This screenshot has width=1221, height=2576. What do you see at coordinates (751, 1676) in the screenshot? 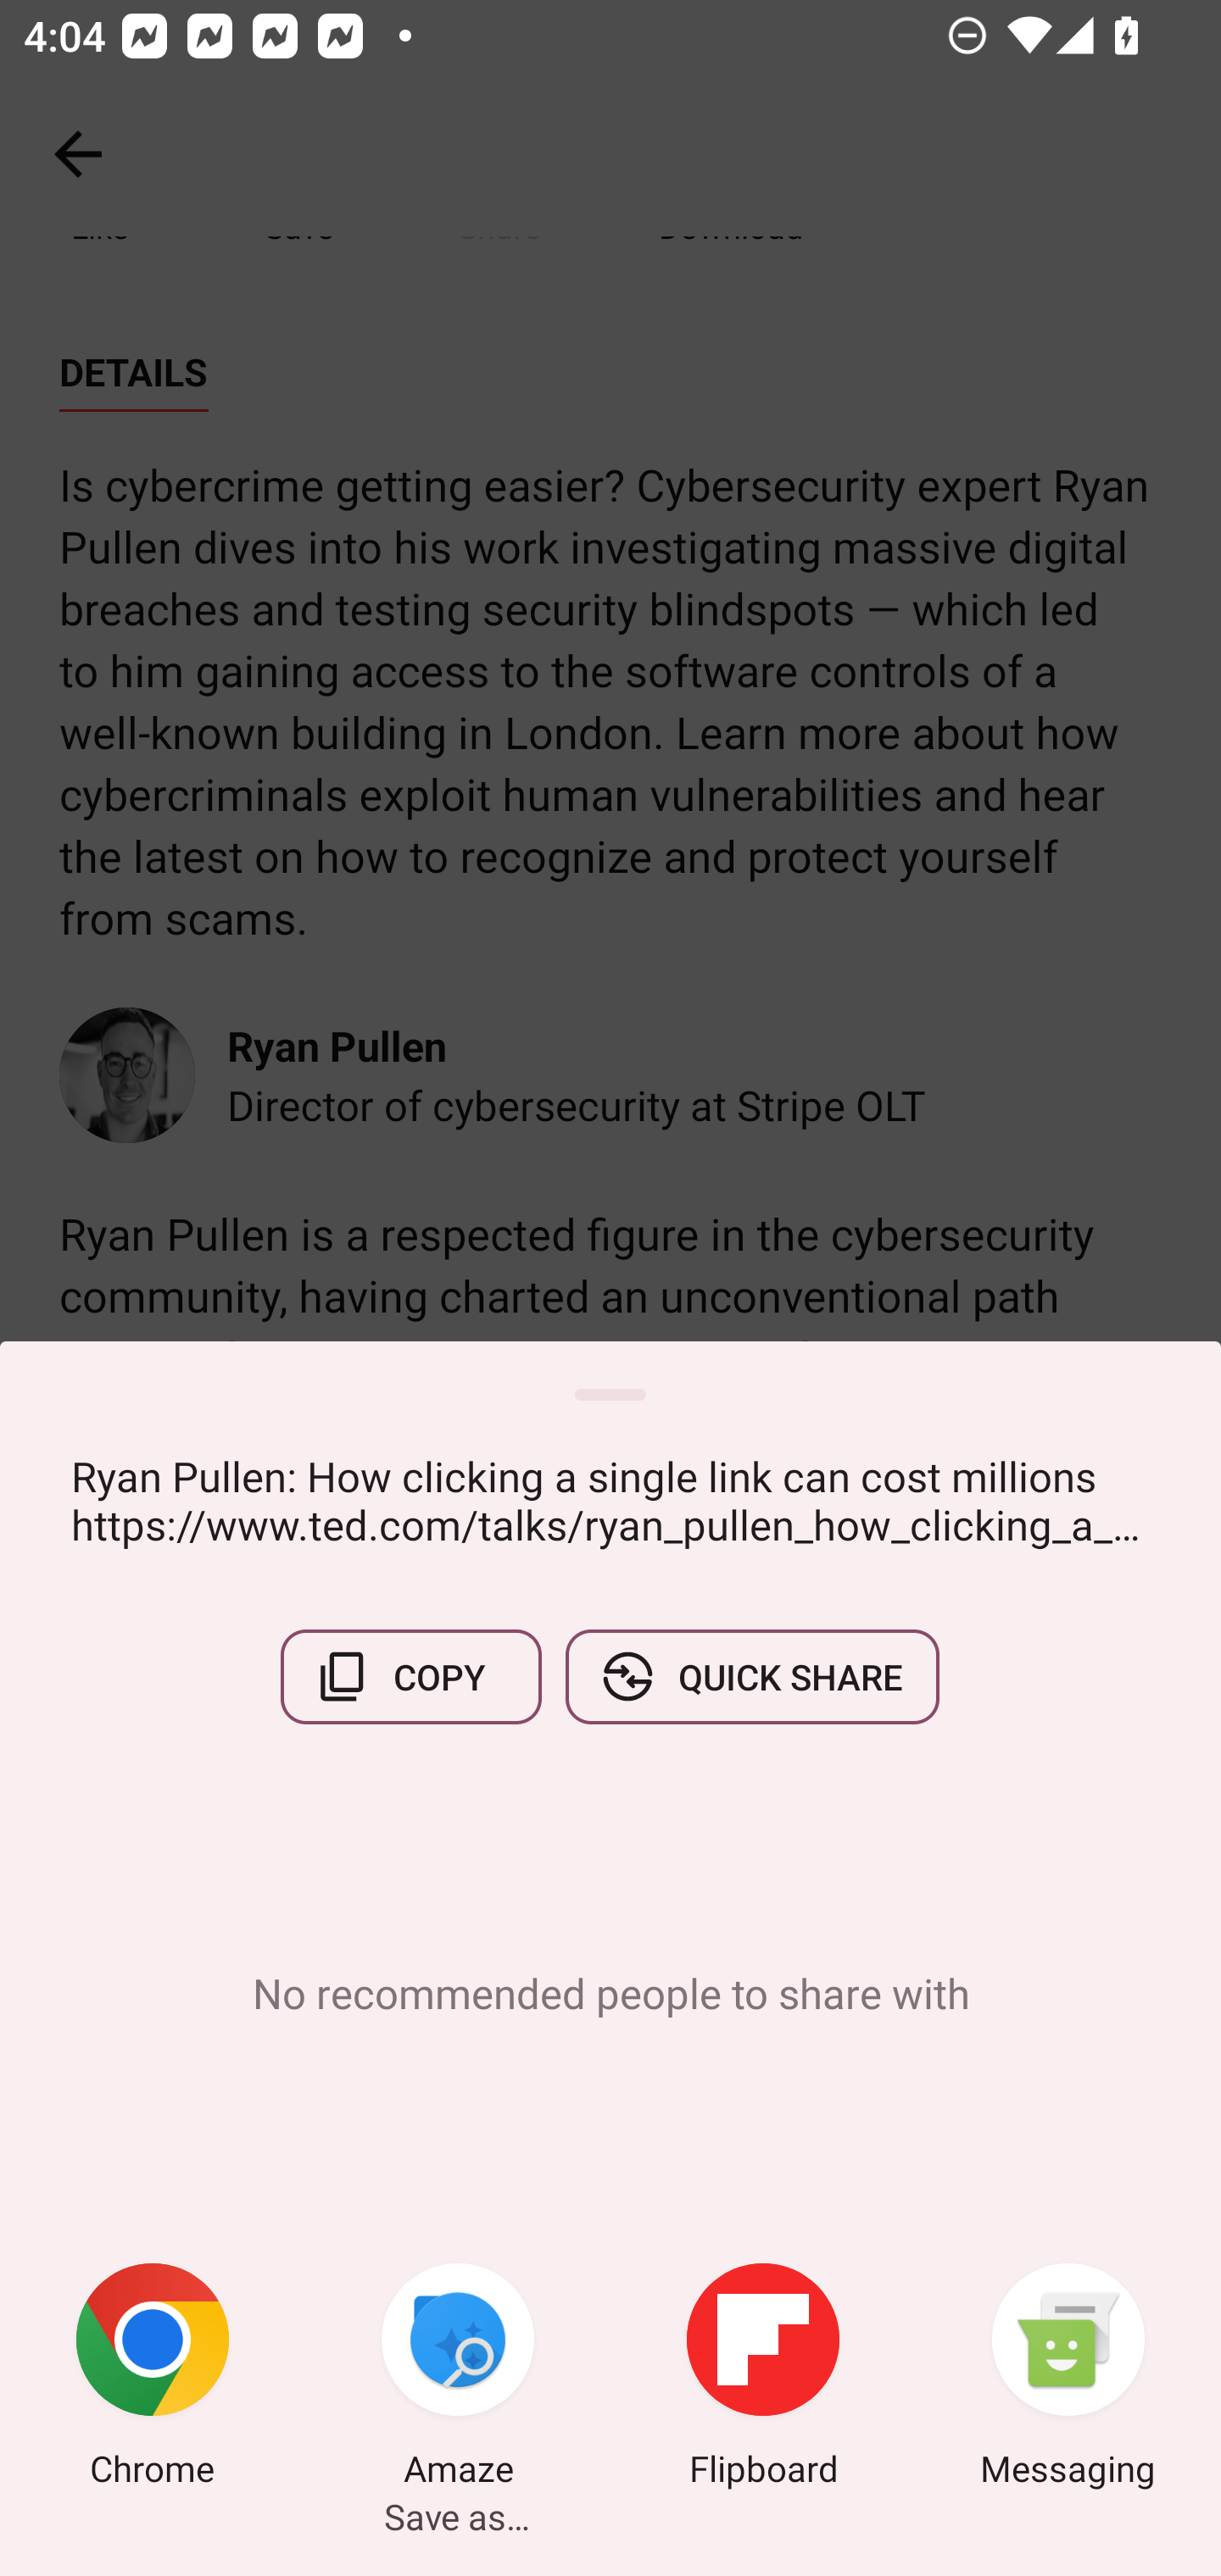
I see `QUICK SHARE` at bounding box center [751, 1676].